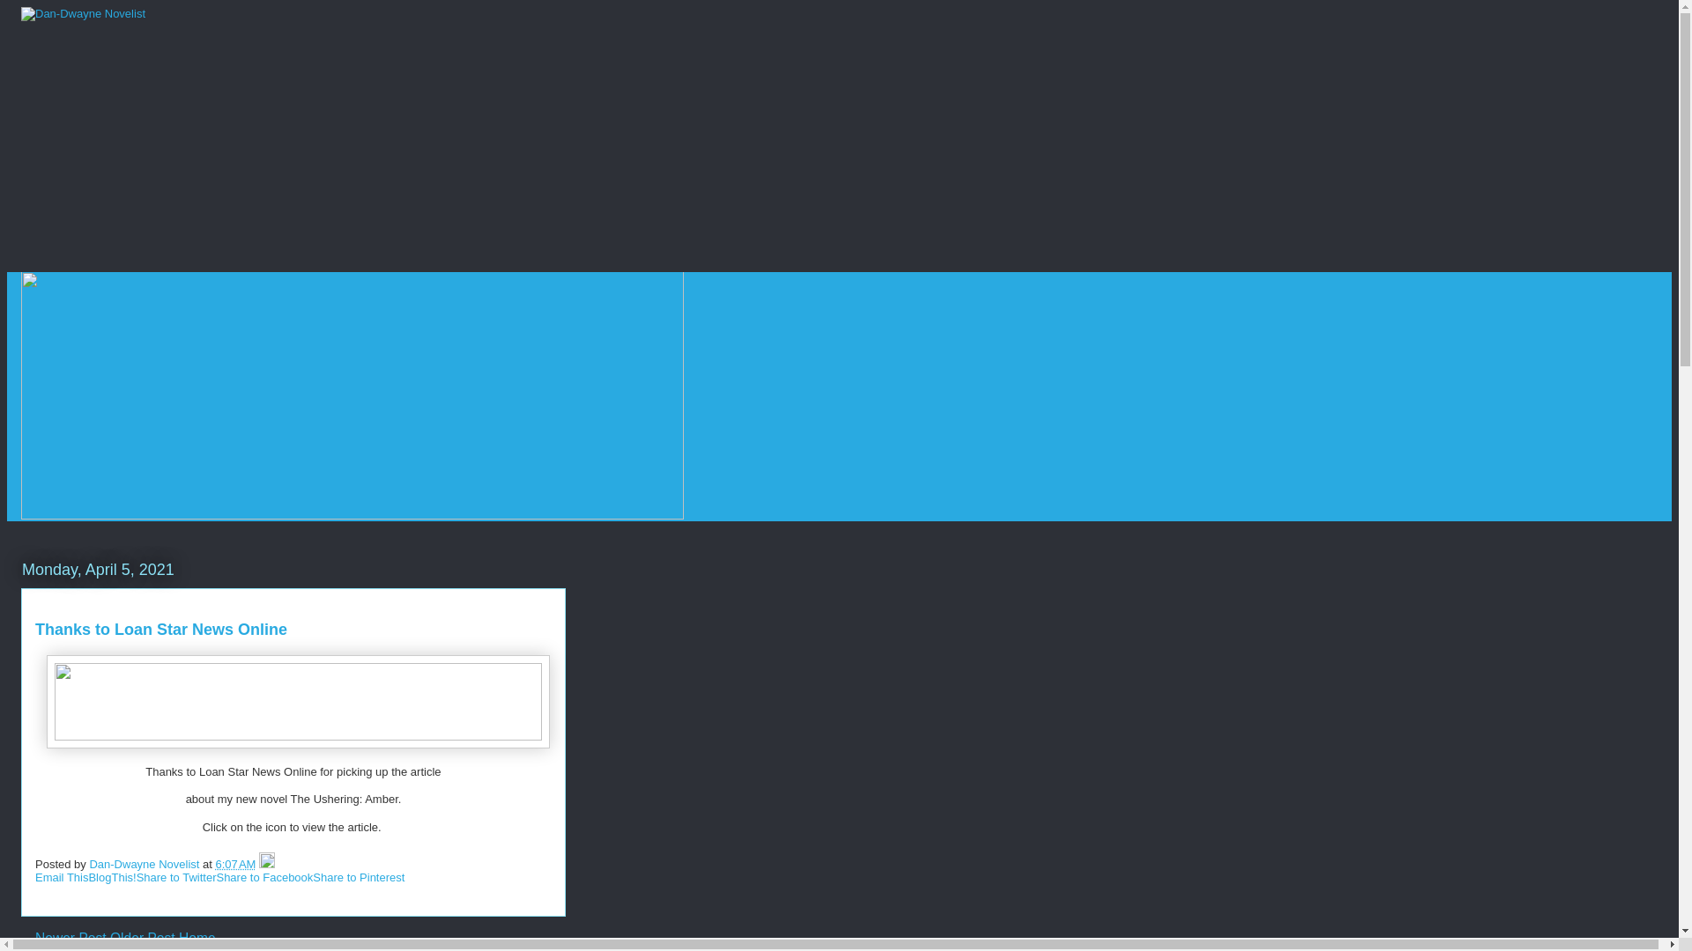 The image size is (1692, 951). What do you see at coordinates (264, 877) in the screenshot?
I see `Share to Facebook` at bounding box center [264, 877].